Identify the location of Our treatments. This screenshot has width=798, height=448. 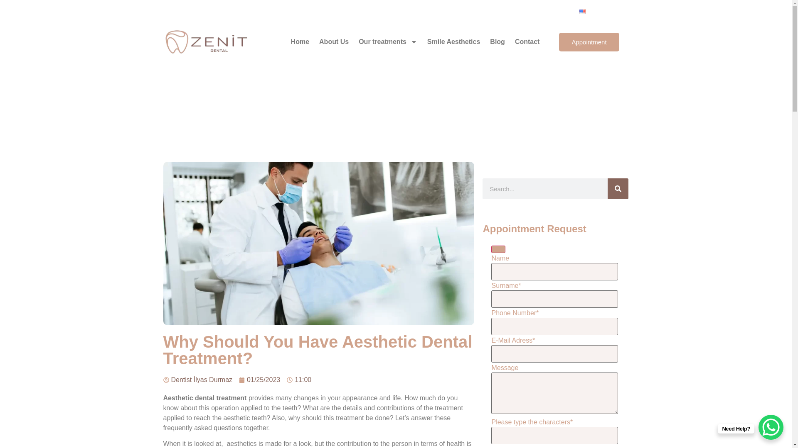
(387, 41).